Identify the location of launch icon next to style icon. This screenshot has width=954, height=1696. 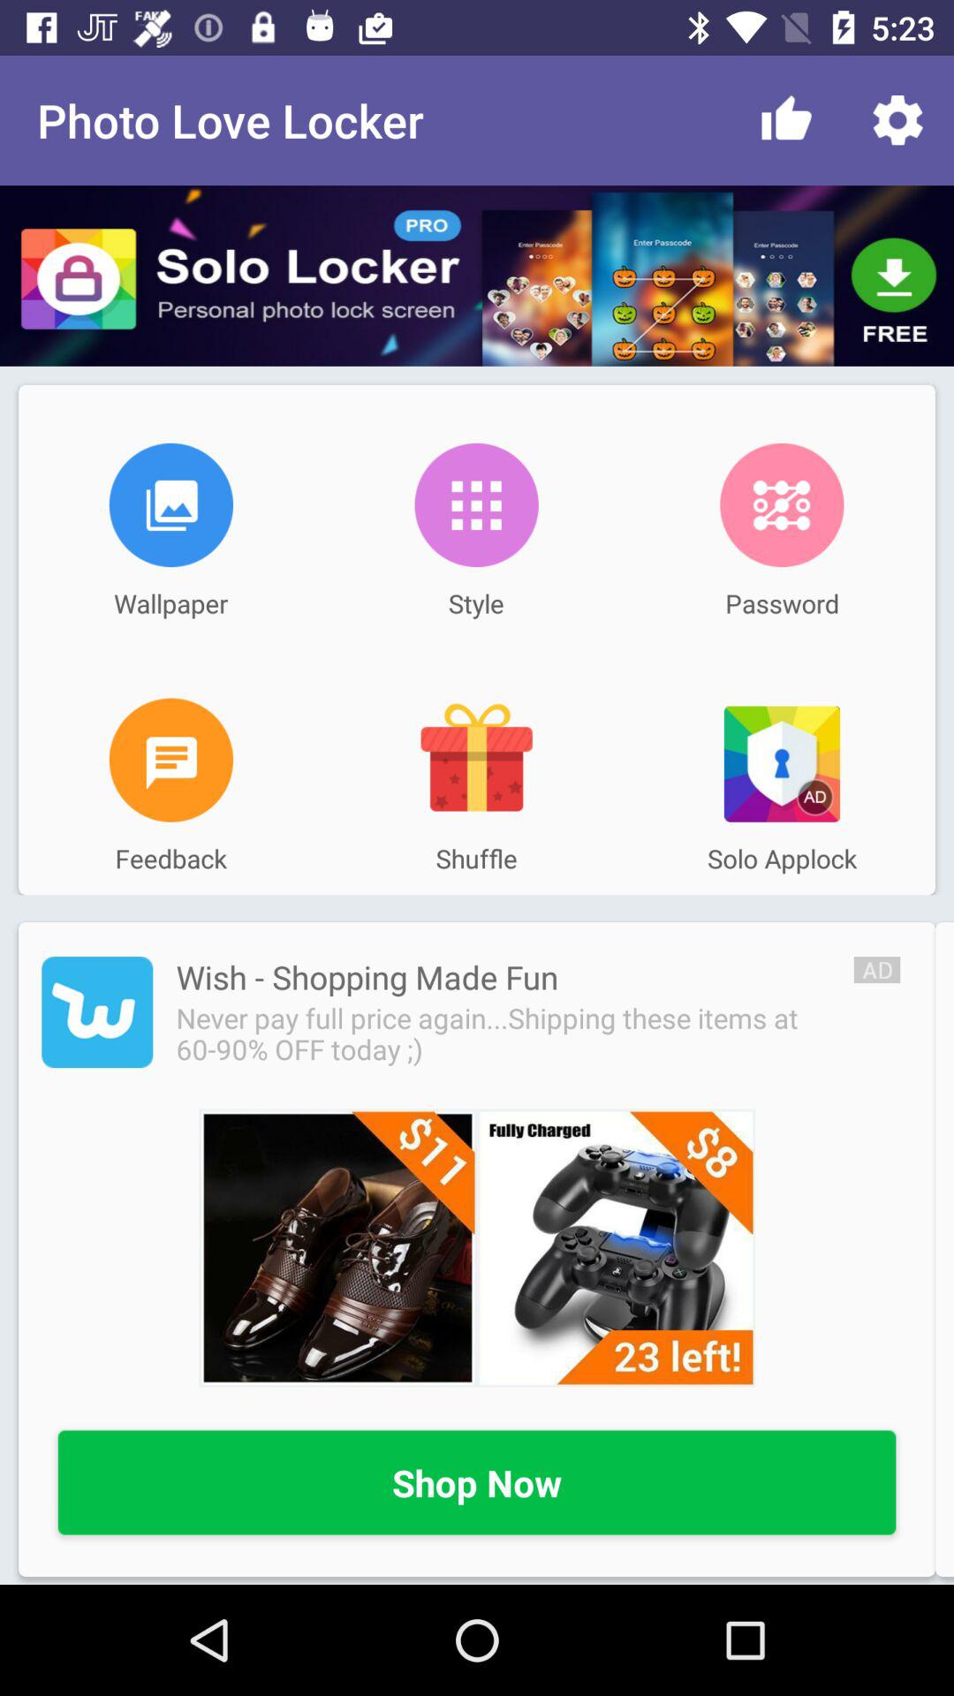
(782, 504).